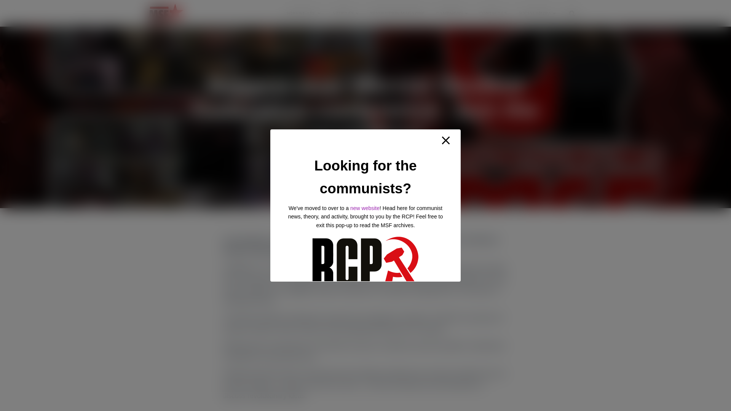  I want to click on ARTICLES, so click(345, 13).